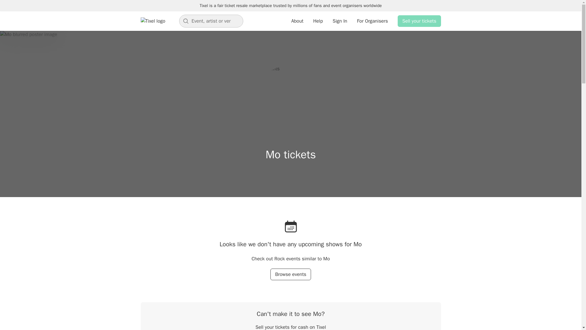 The image size is (586, 330). Describe the element at coordinates (372, 21) in the screenshot. I see `For Organisers` at that location.